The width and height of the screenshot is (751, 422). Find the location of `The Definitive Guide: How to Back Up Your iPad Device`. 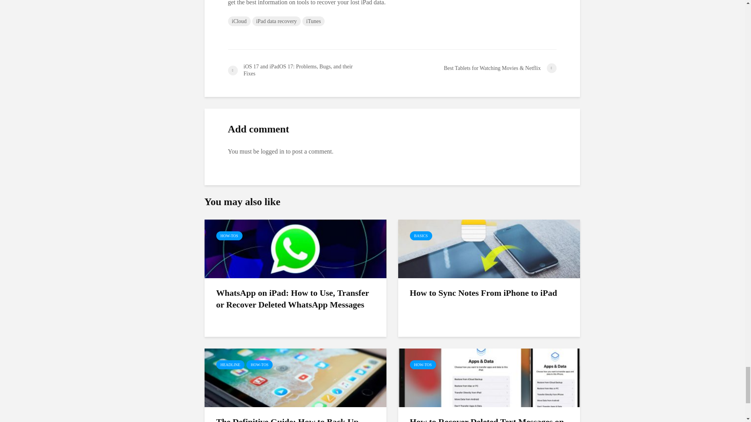

The Definitive Guide: How to Back Up Your iPad Device is located at coordinates (295, 377).